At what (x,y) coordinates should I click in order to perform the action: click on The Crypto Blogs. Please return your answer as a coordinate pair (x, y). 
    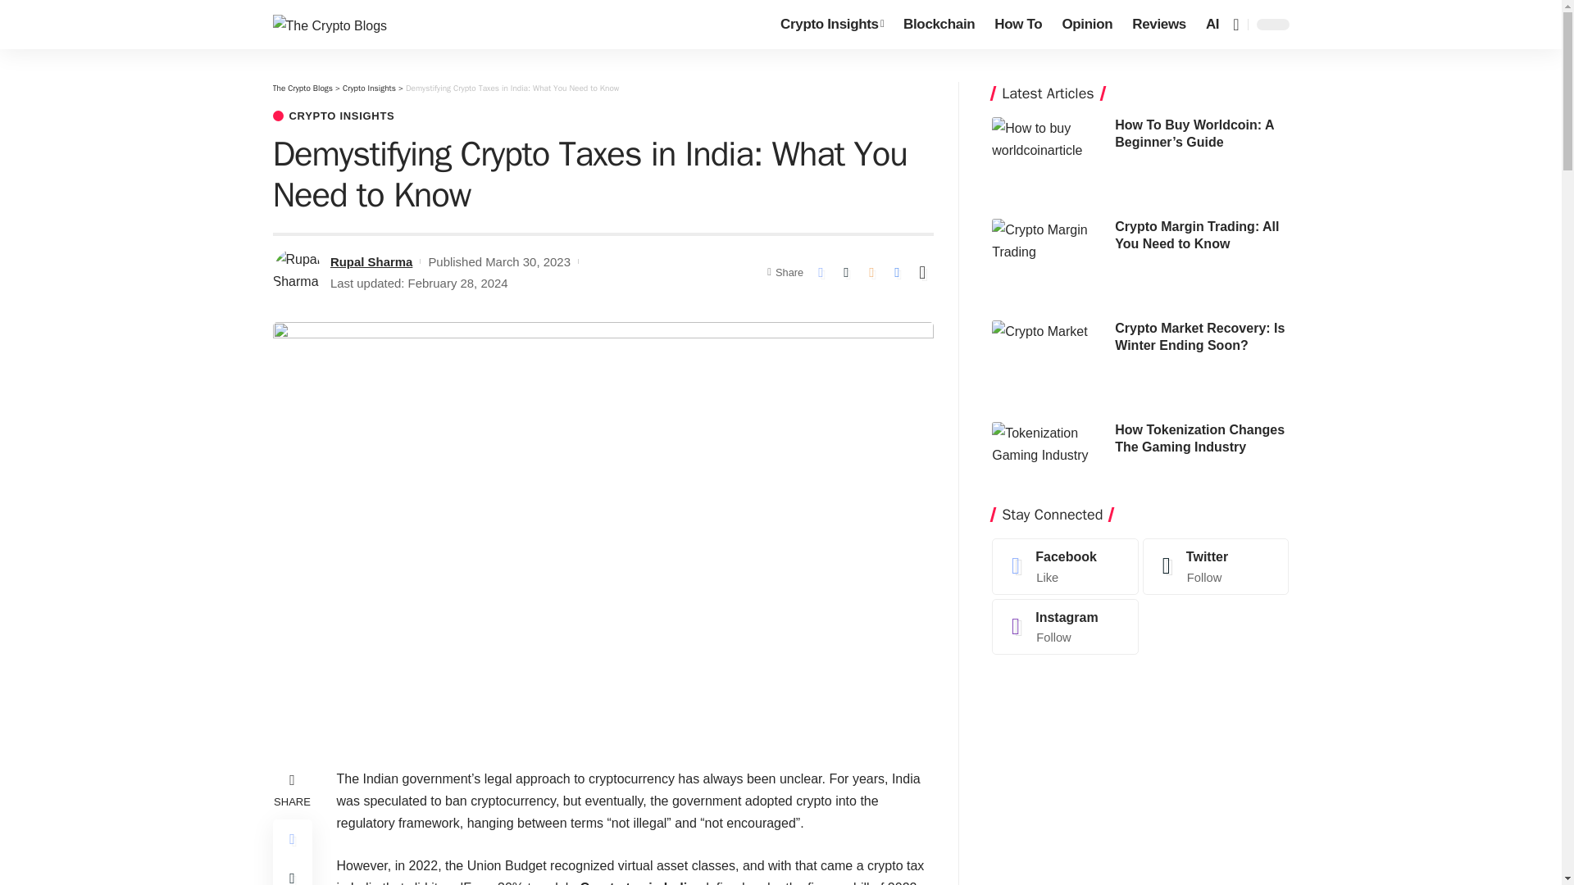
    Looking at the image, I should click on (302, 88).